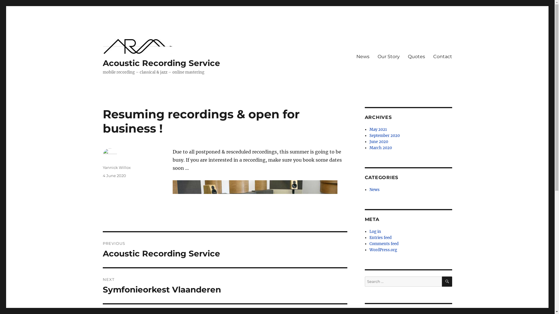 The width and height of the screenshot is (559, 314). Describe the element at coordinates (225, 286) in the screenshot. I see `NEXT
Next post:
Symfonieorkest Vlaanderen` at that location.